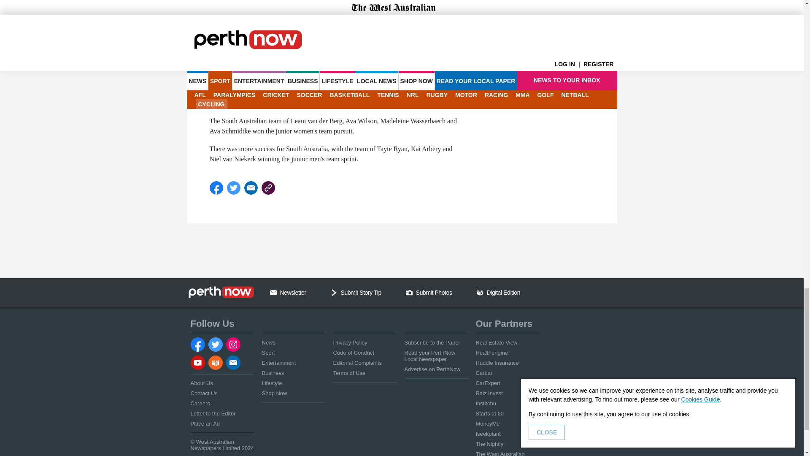 Image resolution: width=810 pixels, height=456 pixels. Describe the element at coordinates (273, 292) in the screenshot. I see `Email Us` at that location.